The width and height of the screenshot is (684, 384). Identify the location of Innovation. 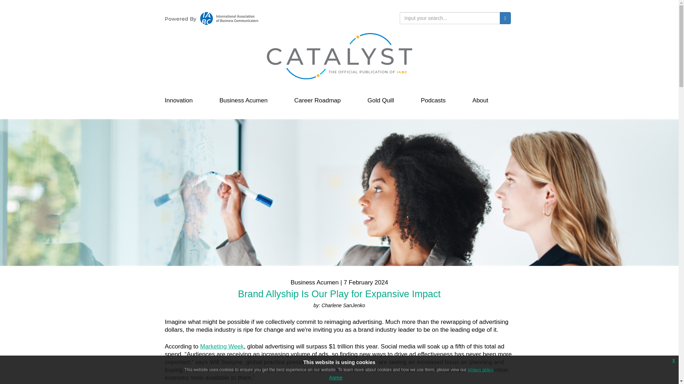
(178, 99).